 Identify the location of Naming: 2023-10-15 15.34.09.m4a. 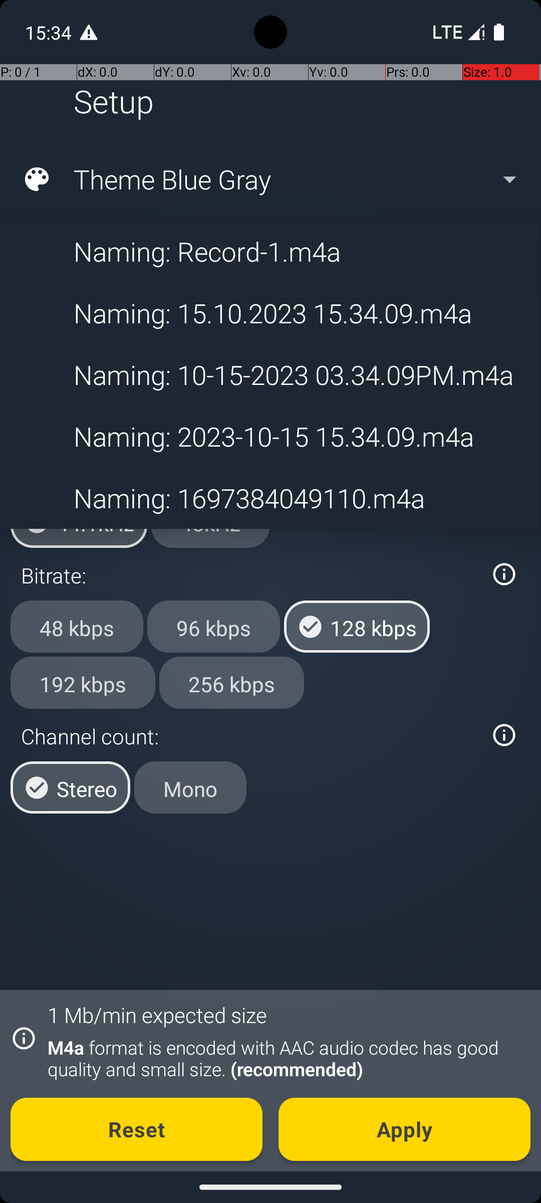
(269, 436).